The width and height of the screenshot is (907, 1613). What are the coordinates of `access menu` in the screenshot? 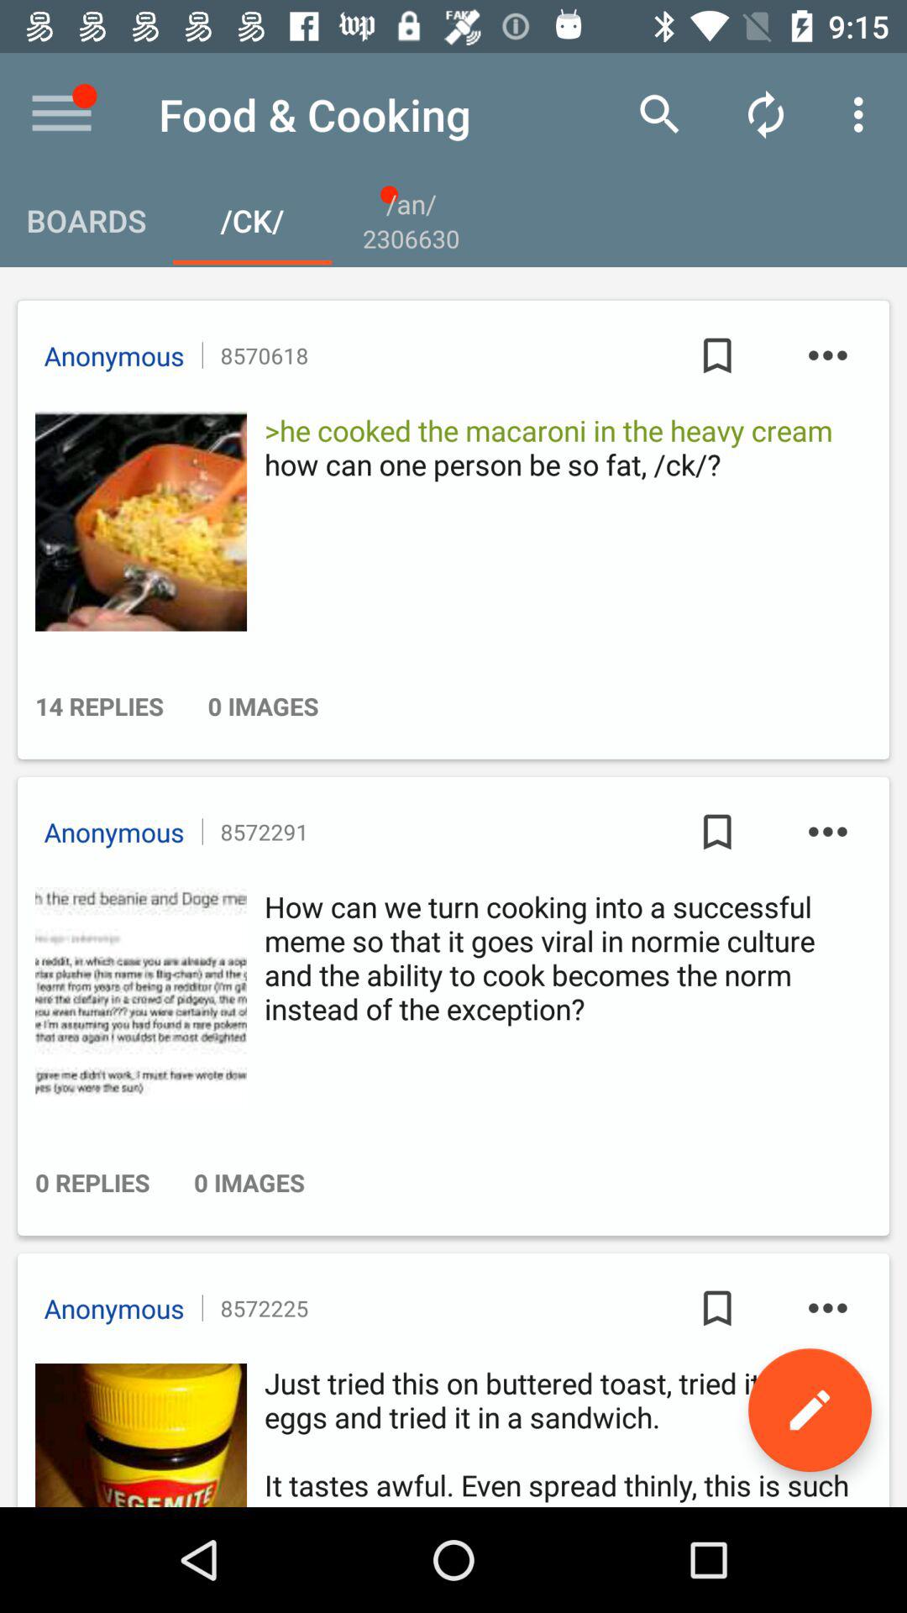 It's located at (62, 114).